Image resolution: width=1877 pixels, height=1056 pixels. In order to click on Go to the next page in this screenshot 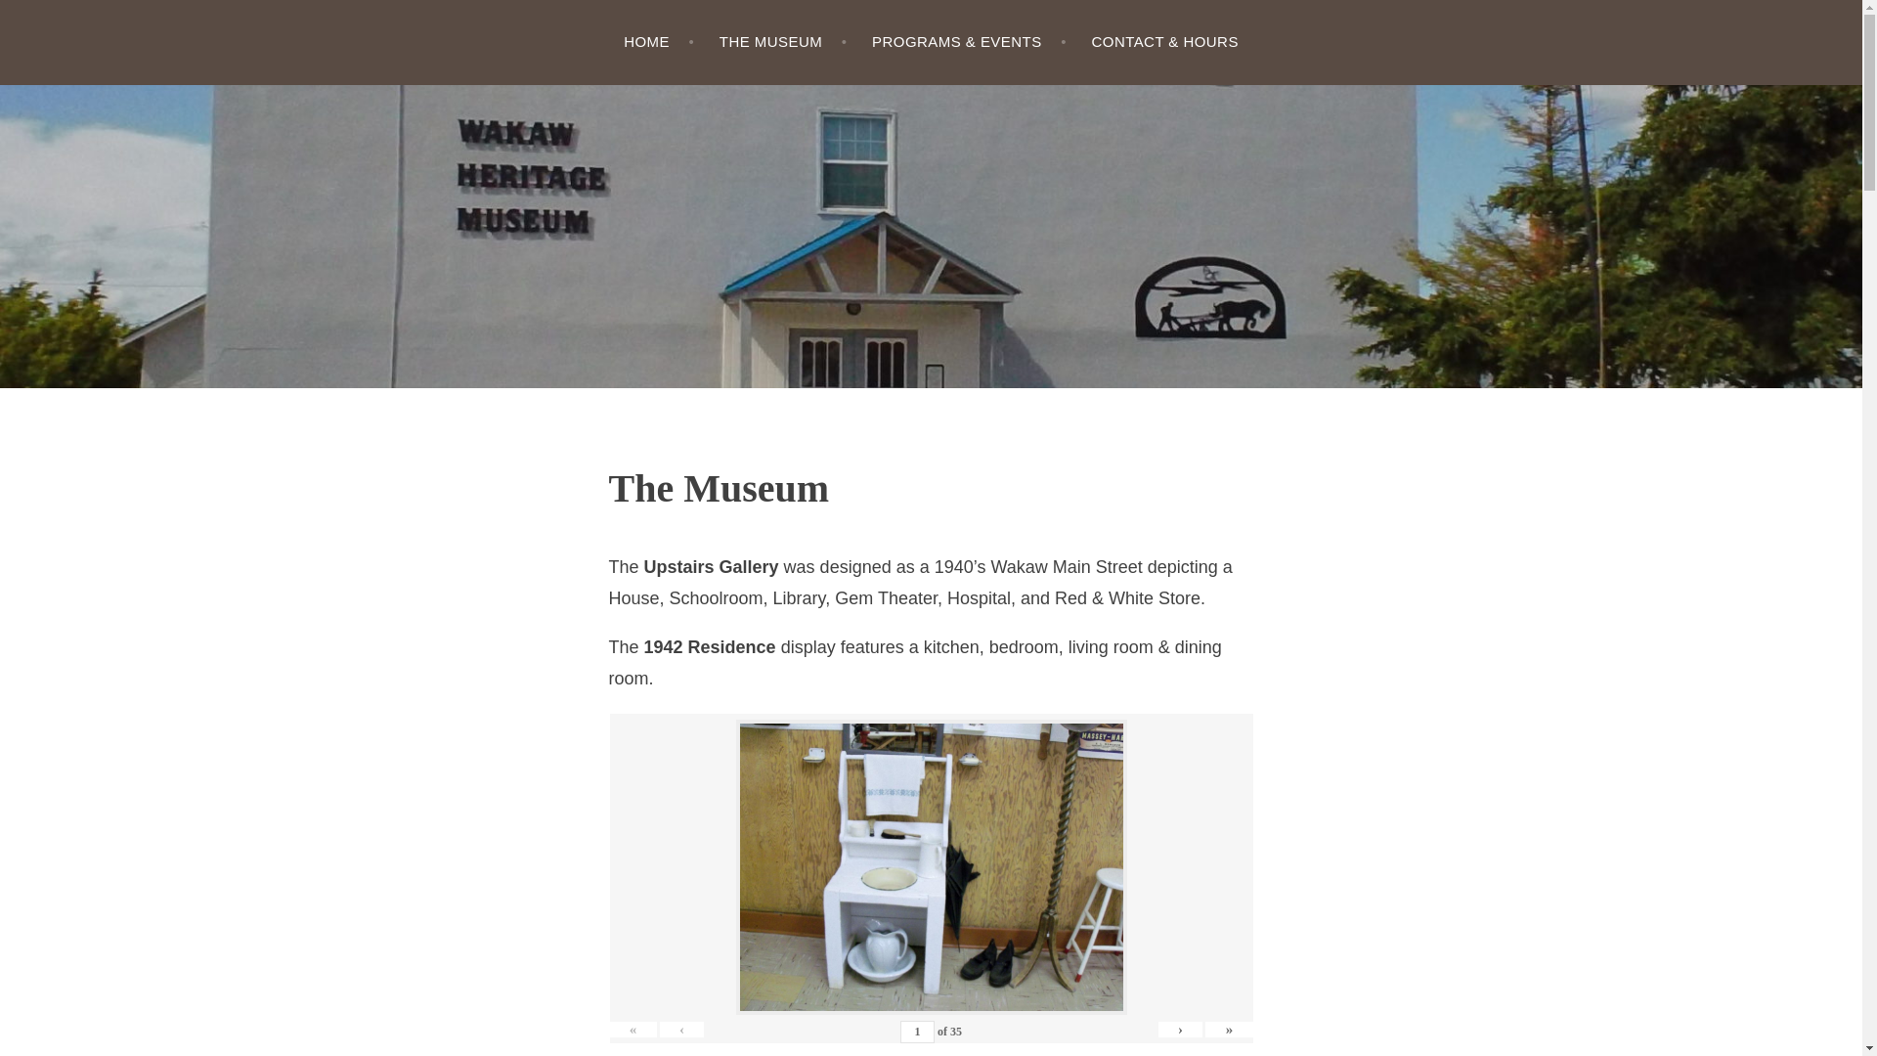, I will do `click(1180, 1029)`.